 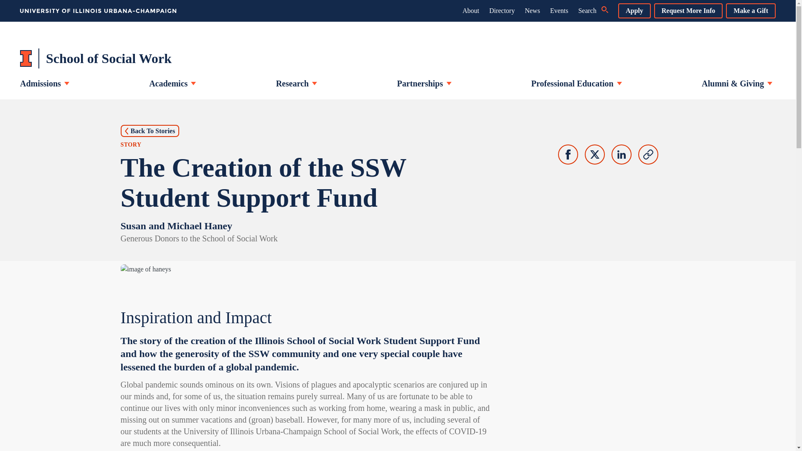 What do you see at coordinates (470, 10) in the screenshot?
I see `About` at bounding box center [470, 10].